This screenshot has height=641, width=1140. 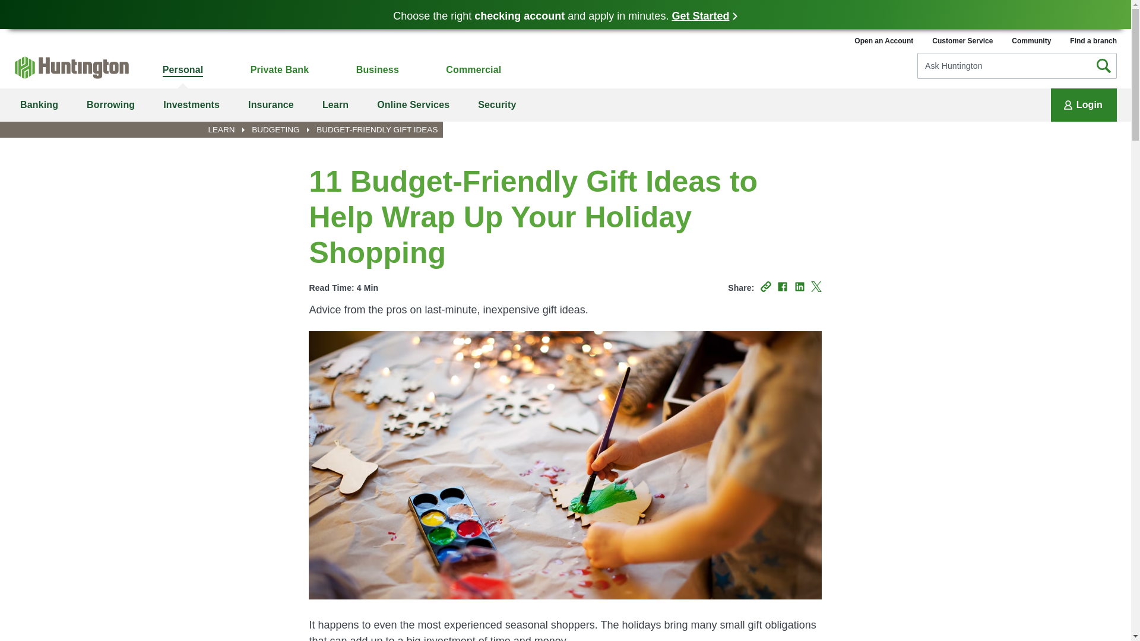 What do you see at coordinates (9, 36) in the screenshot?
I see `Skip to navigation` at bounding box center [9, 36].